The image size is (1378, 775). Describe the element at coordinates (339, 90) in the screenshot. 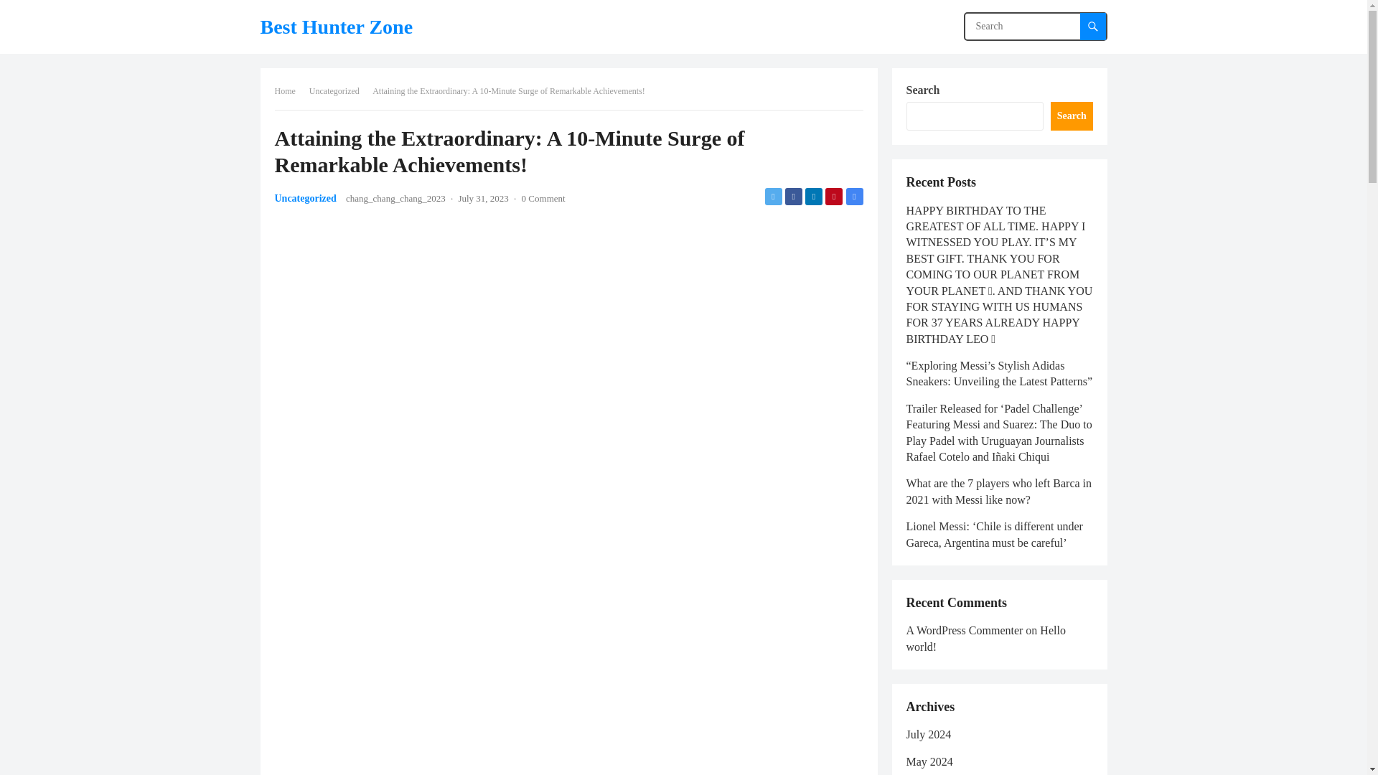

I see `Uncategorized` at that location.